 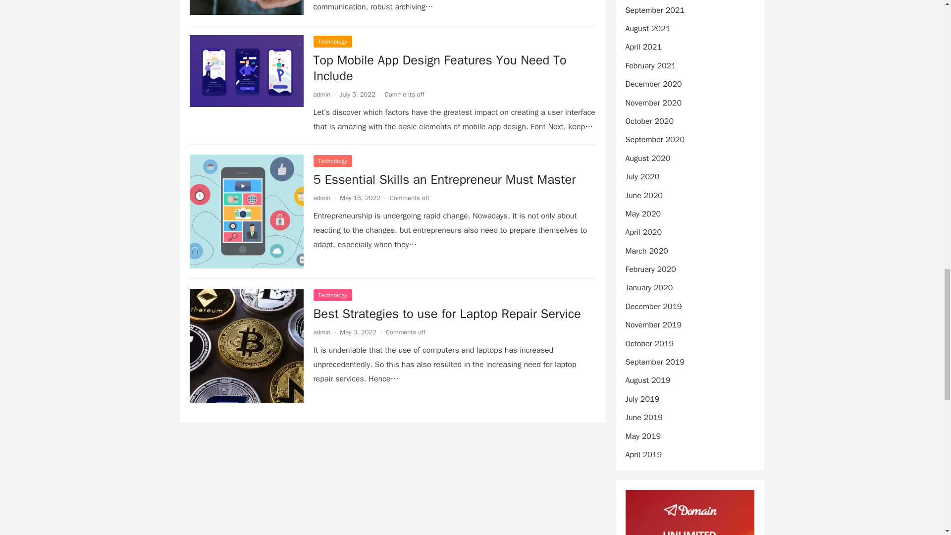 What do you see at coordinates (321, 332) in the screenshot?
I see `Posts by admin` at bounding box center [321, 332].